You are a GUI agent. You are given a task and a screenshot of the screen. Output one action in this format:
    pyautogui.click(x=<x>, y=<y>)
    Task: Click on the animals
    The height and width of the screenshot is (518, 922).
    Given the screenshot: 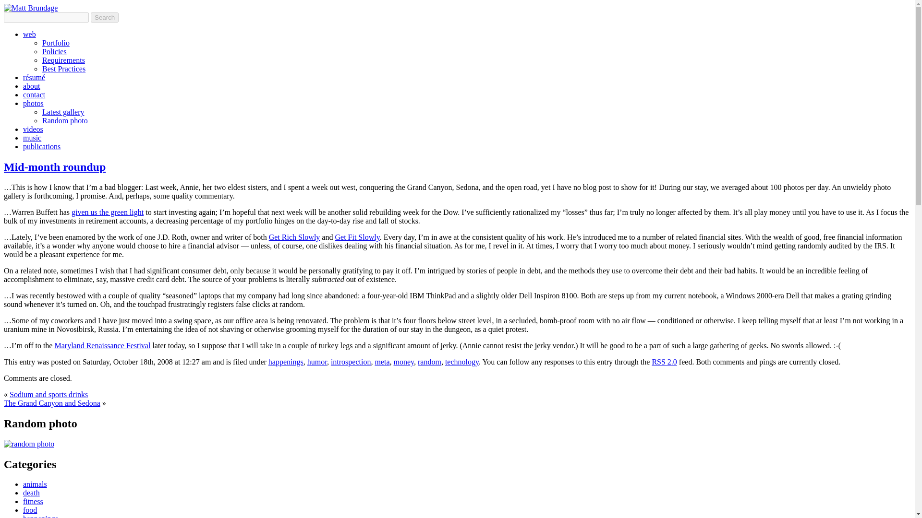 What is the action you would take?
    pyautogui.click(x=35, y=484)
    